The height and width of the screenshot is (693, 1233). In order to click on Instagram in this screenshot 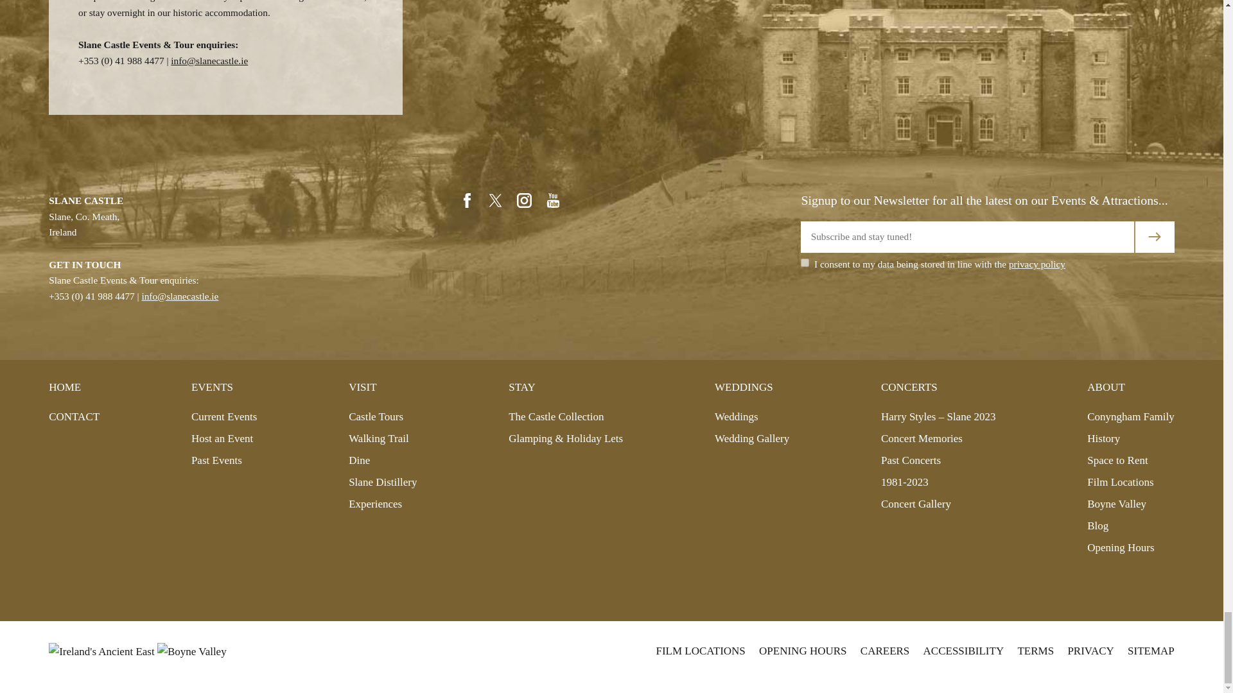, I will do `click(524, 200)`.